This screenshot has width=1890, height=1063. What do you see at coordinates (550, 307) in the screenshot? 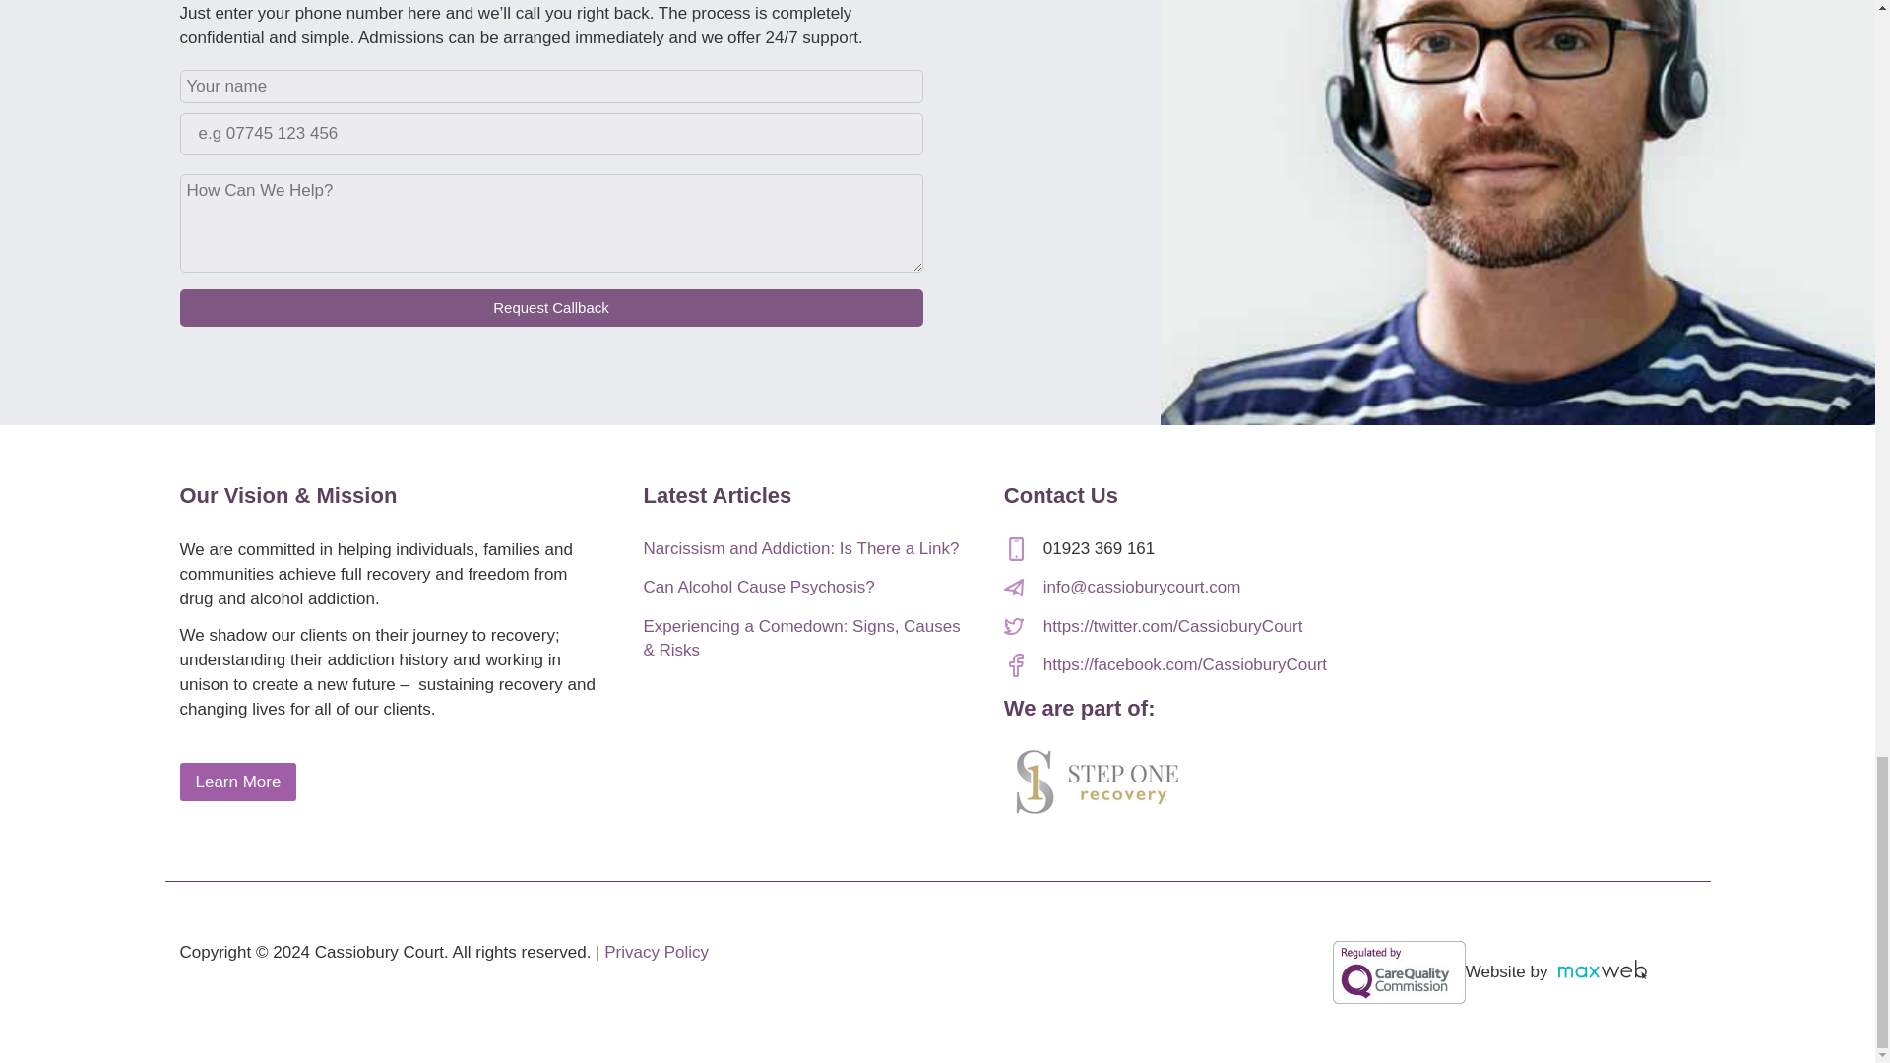
I see `Request Callback` at bounding box center [550, 307].